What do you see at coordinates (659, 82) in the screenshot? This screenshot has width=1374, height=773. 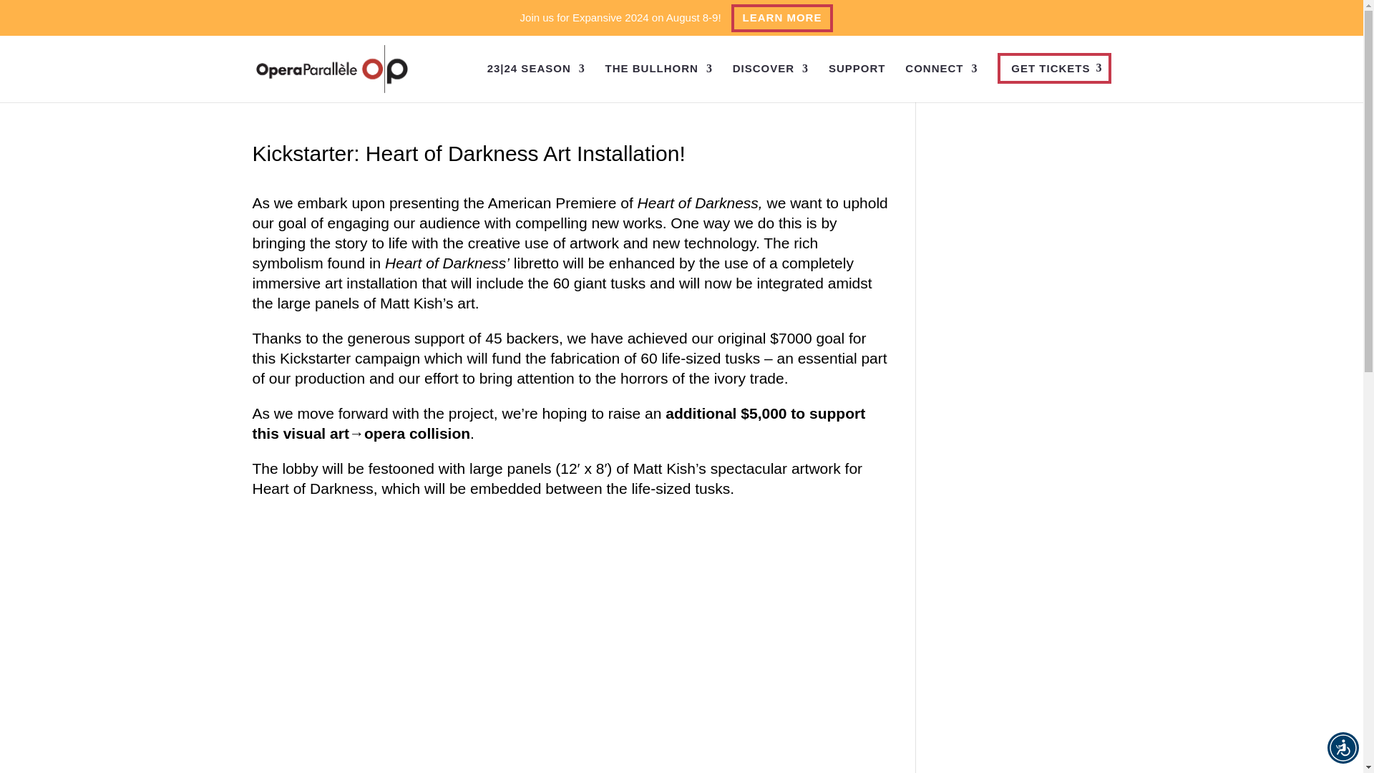 I see `THE BULLHORN` at bounding box center [659, 82].